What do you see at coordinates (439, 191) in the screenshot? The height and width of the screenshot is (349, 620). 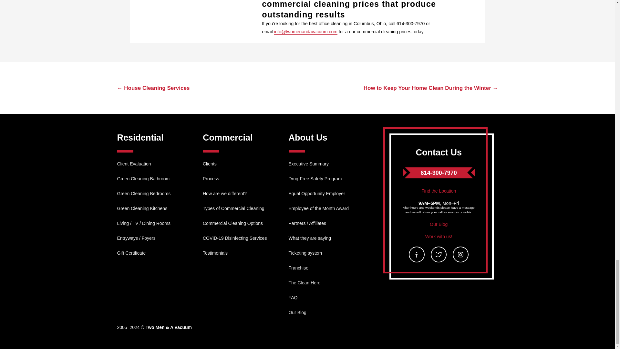 I see `Contact` at bounding box center [439, 191].